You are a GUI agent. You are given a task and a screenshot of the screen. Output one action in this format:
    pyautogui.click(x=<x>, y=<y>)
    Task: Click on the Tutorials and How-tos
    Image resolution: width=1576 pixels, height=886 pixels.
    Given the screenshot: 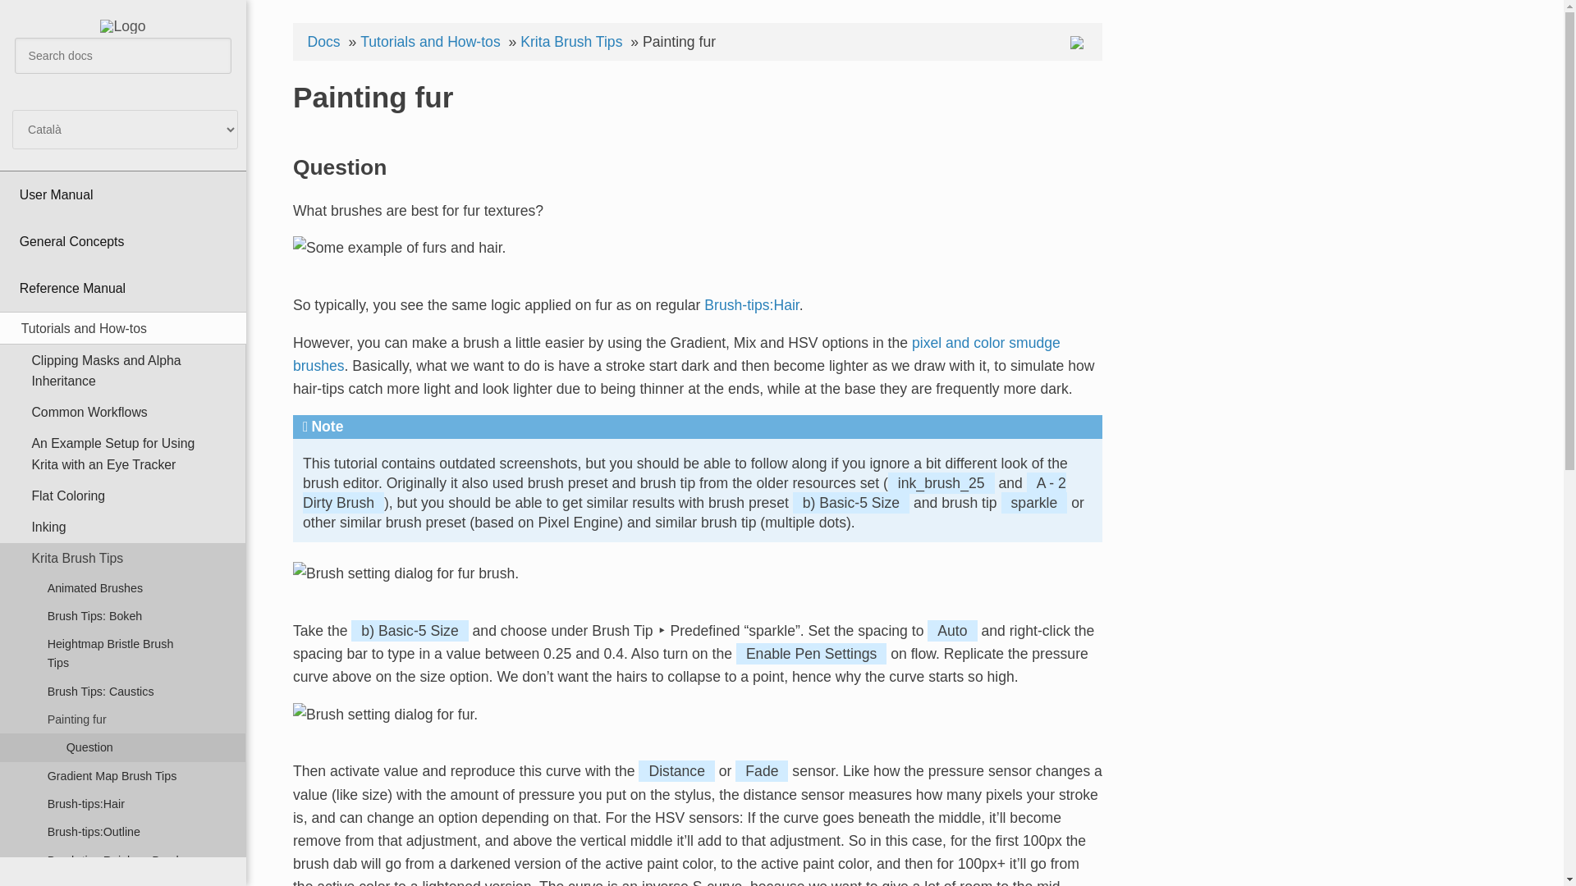 What is the action you would take?
    pyautogui.click(x=432, y=42)
    